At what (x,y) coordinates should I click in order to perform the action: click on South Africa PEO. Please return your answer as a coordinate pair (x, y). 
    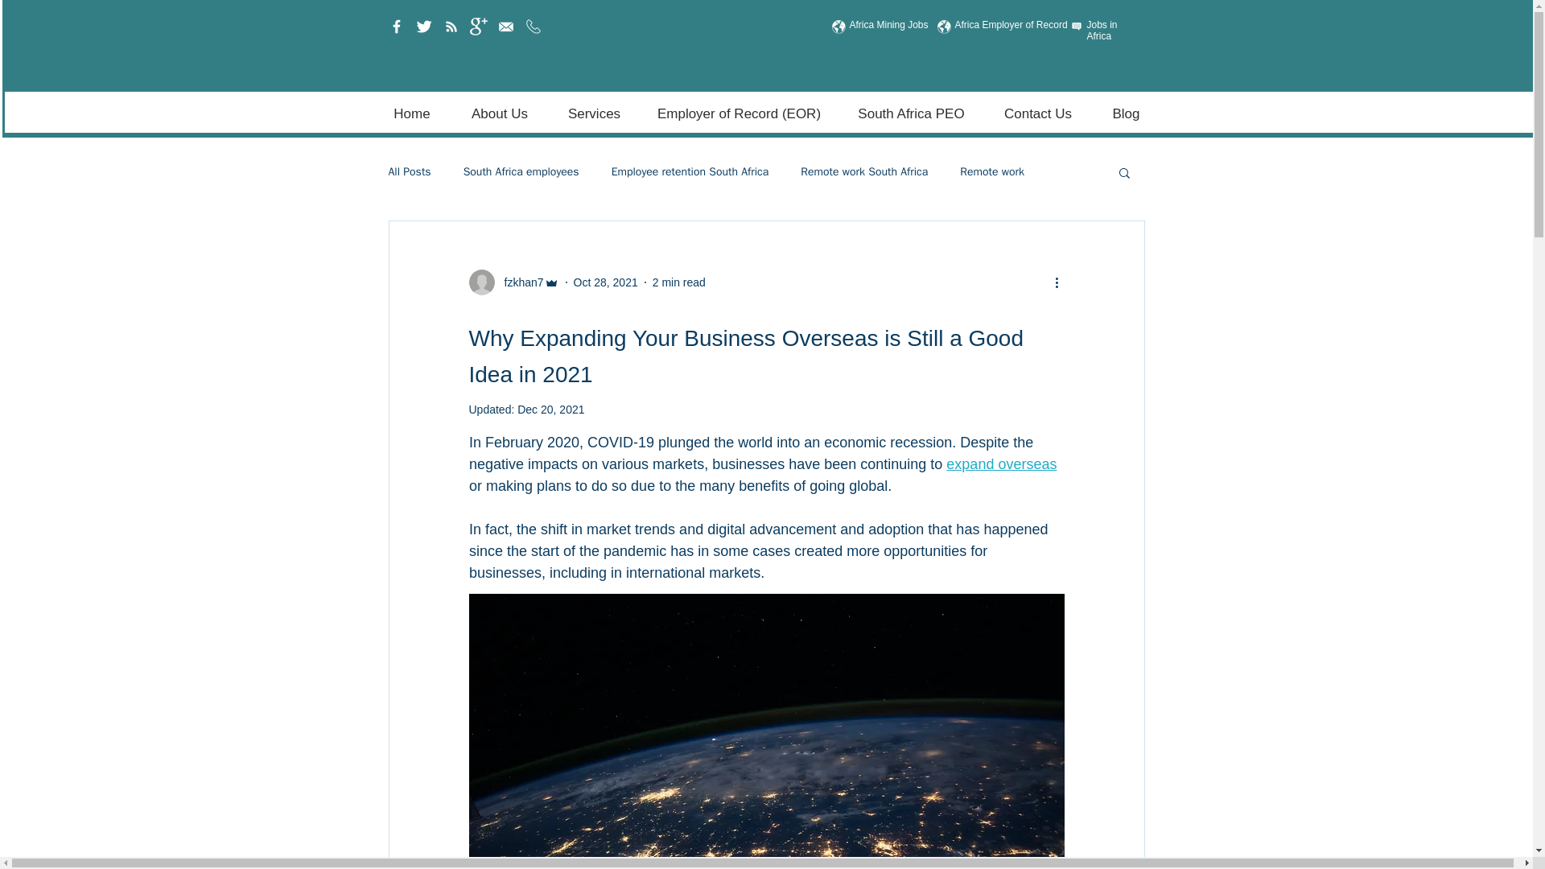
    Looking at the image, I should click on (912, 114).